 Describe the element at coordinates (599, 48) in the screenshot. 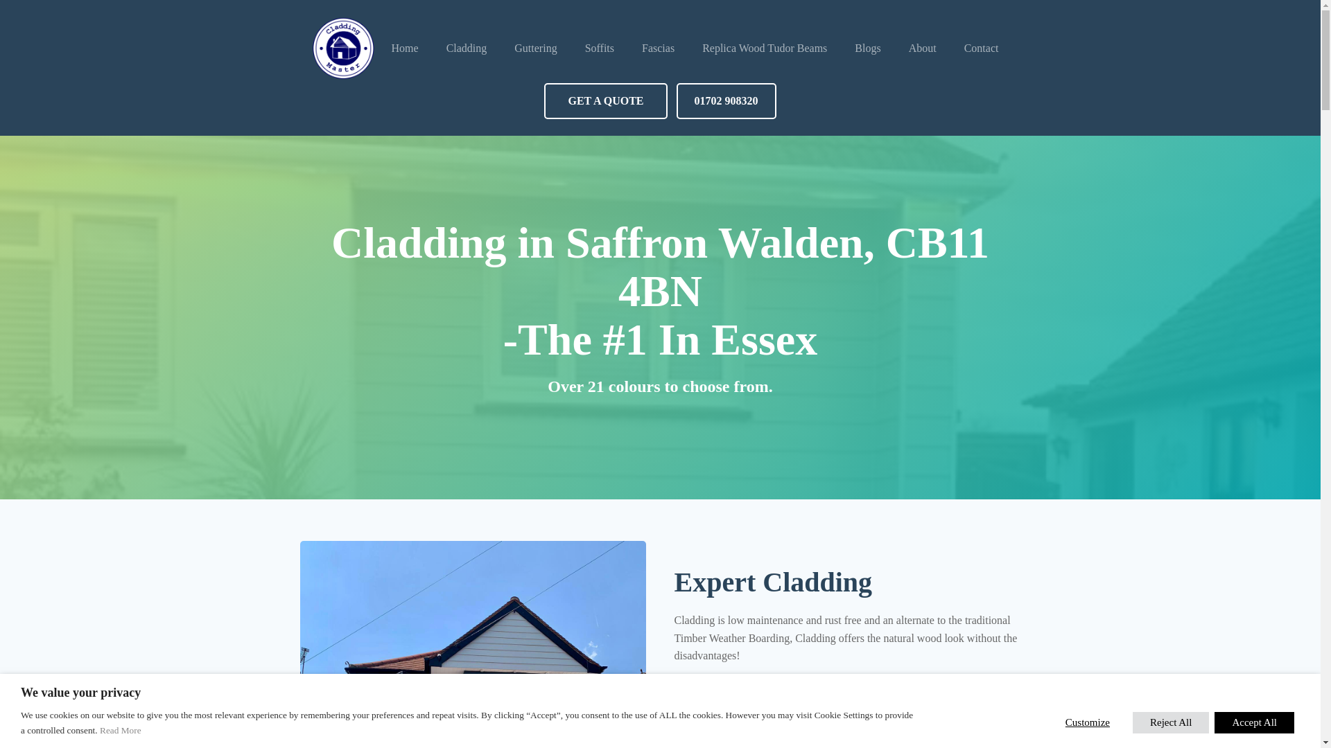

I see `Soffits` at that location.